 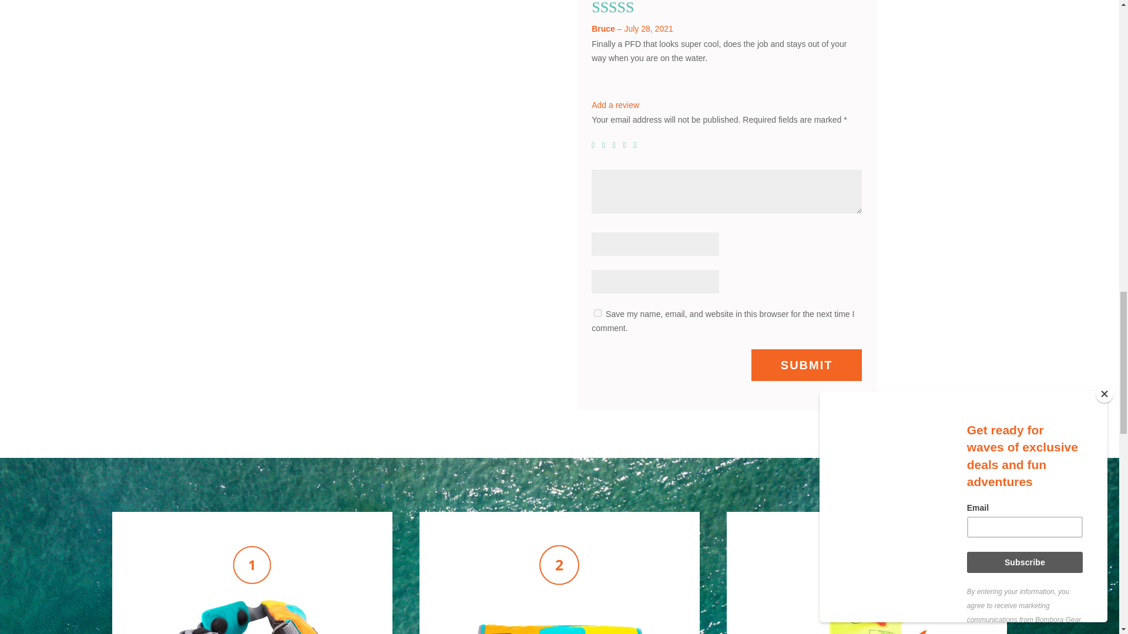 What do you see at coordinates (597, 313) in the screenshot?
I see `yes` at bounding box center [597, 313].